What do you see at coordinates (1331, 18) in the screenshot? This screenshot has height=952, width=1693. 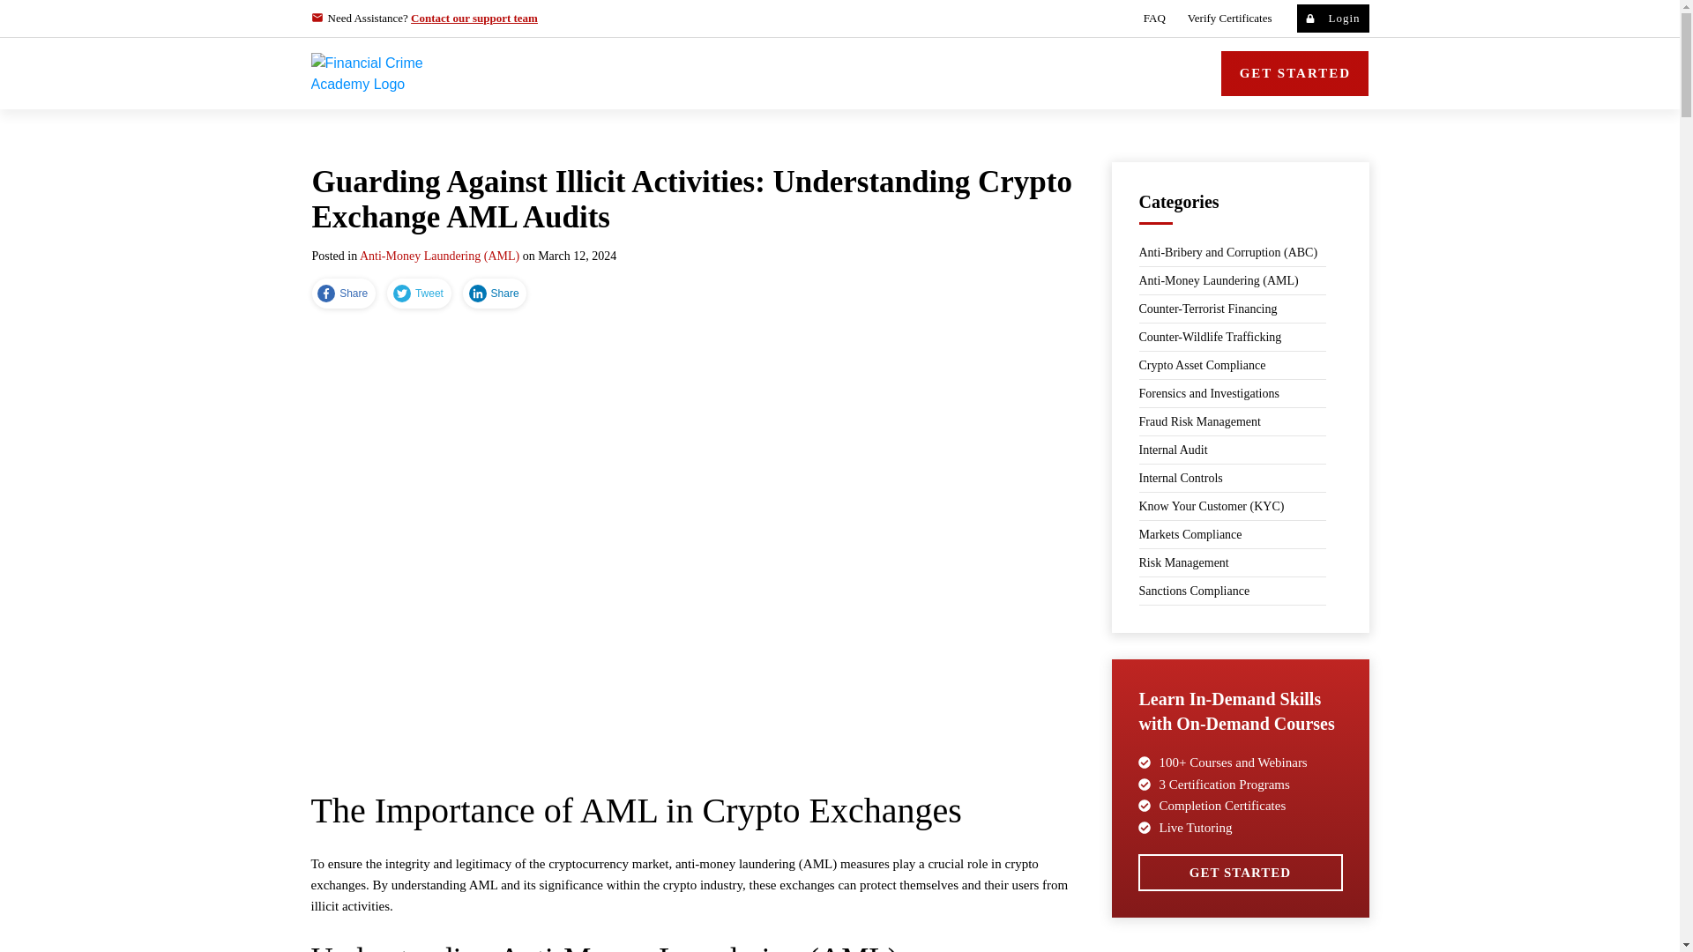 I see `Login` at bounding box center [1331, 18].